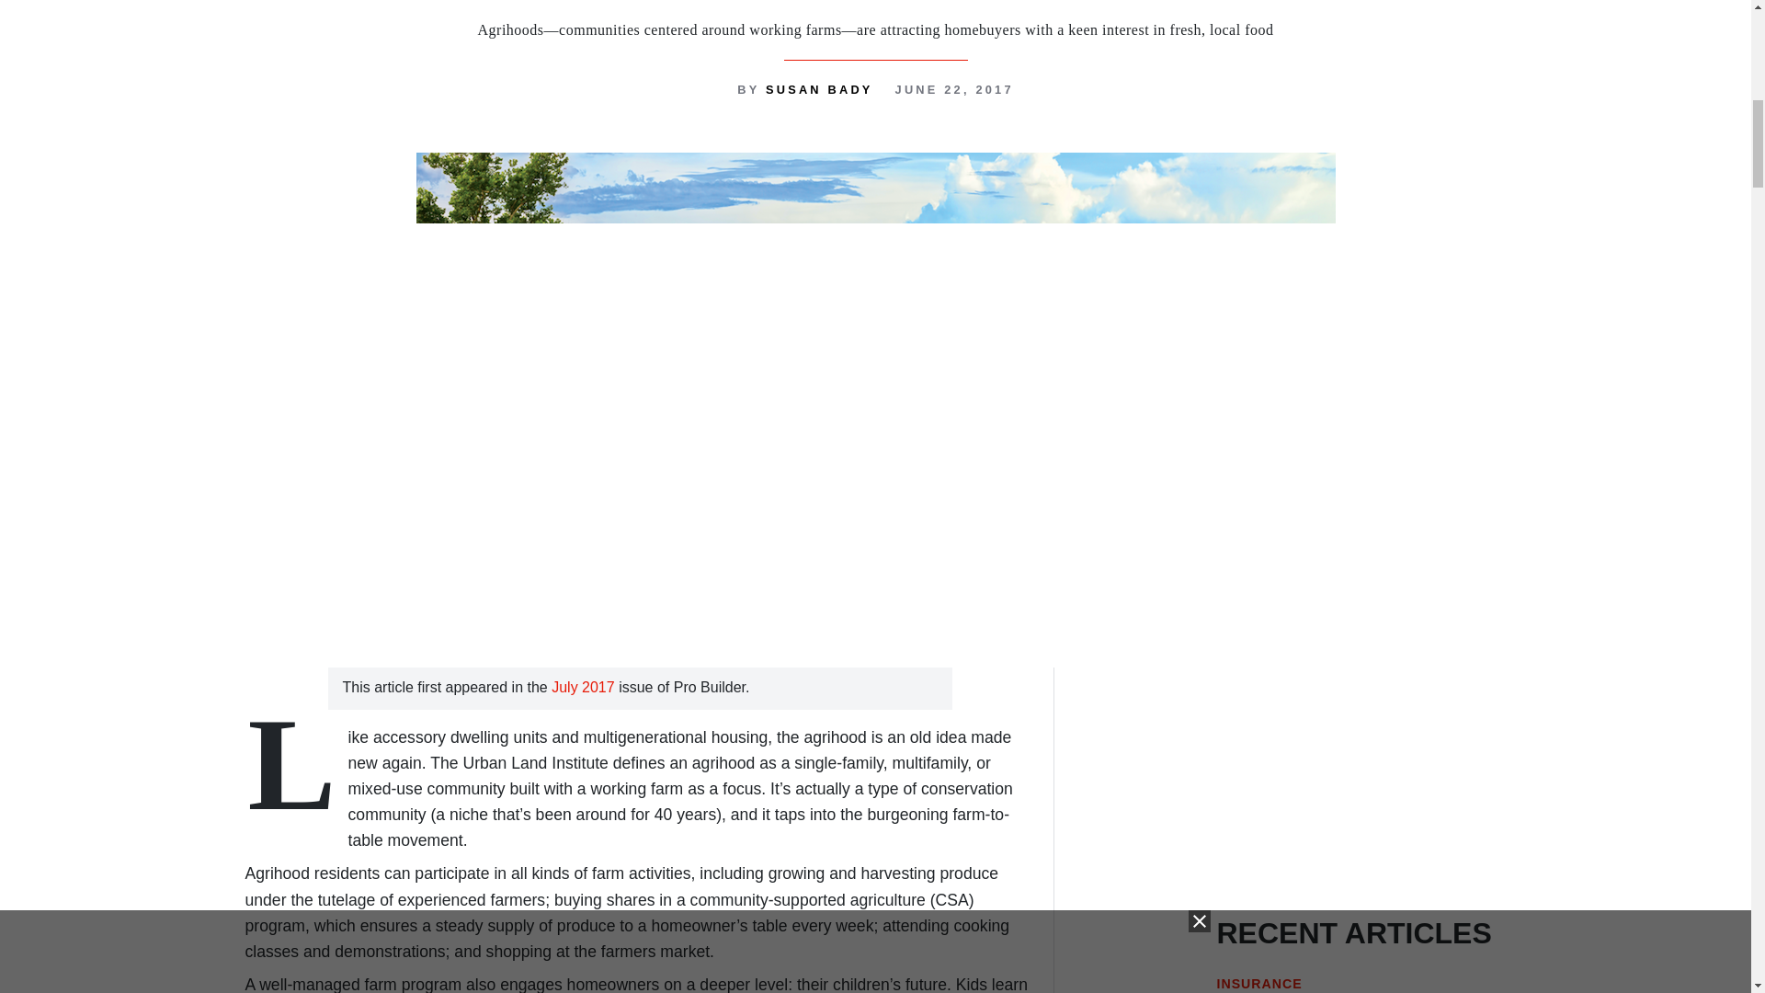 Image resolution: width=1765 pixels, height=993 pixels. I want to click on SUSAN BADY, so click(820, 88).